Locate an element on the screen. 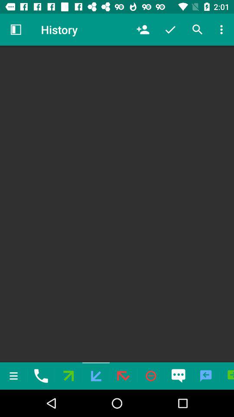  turn off item next to history is located at coordinates (143, 30).